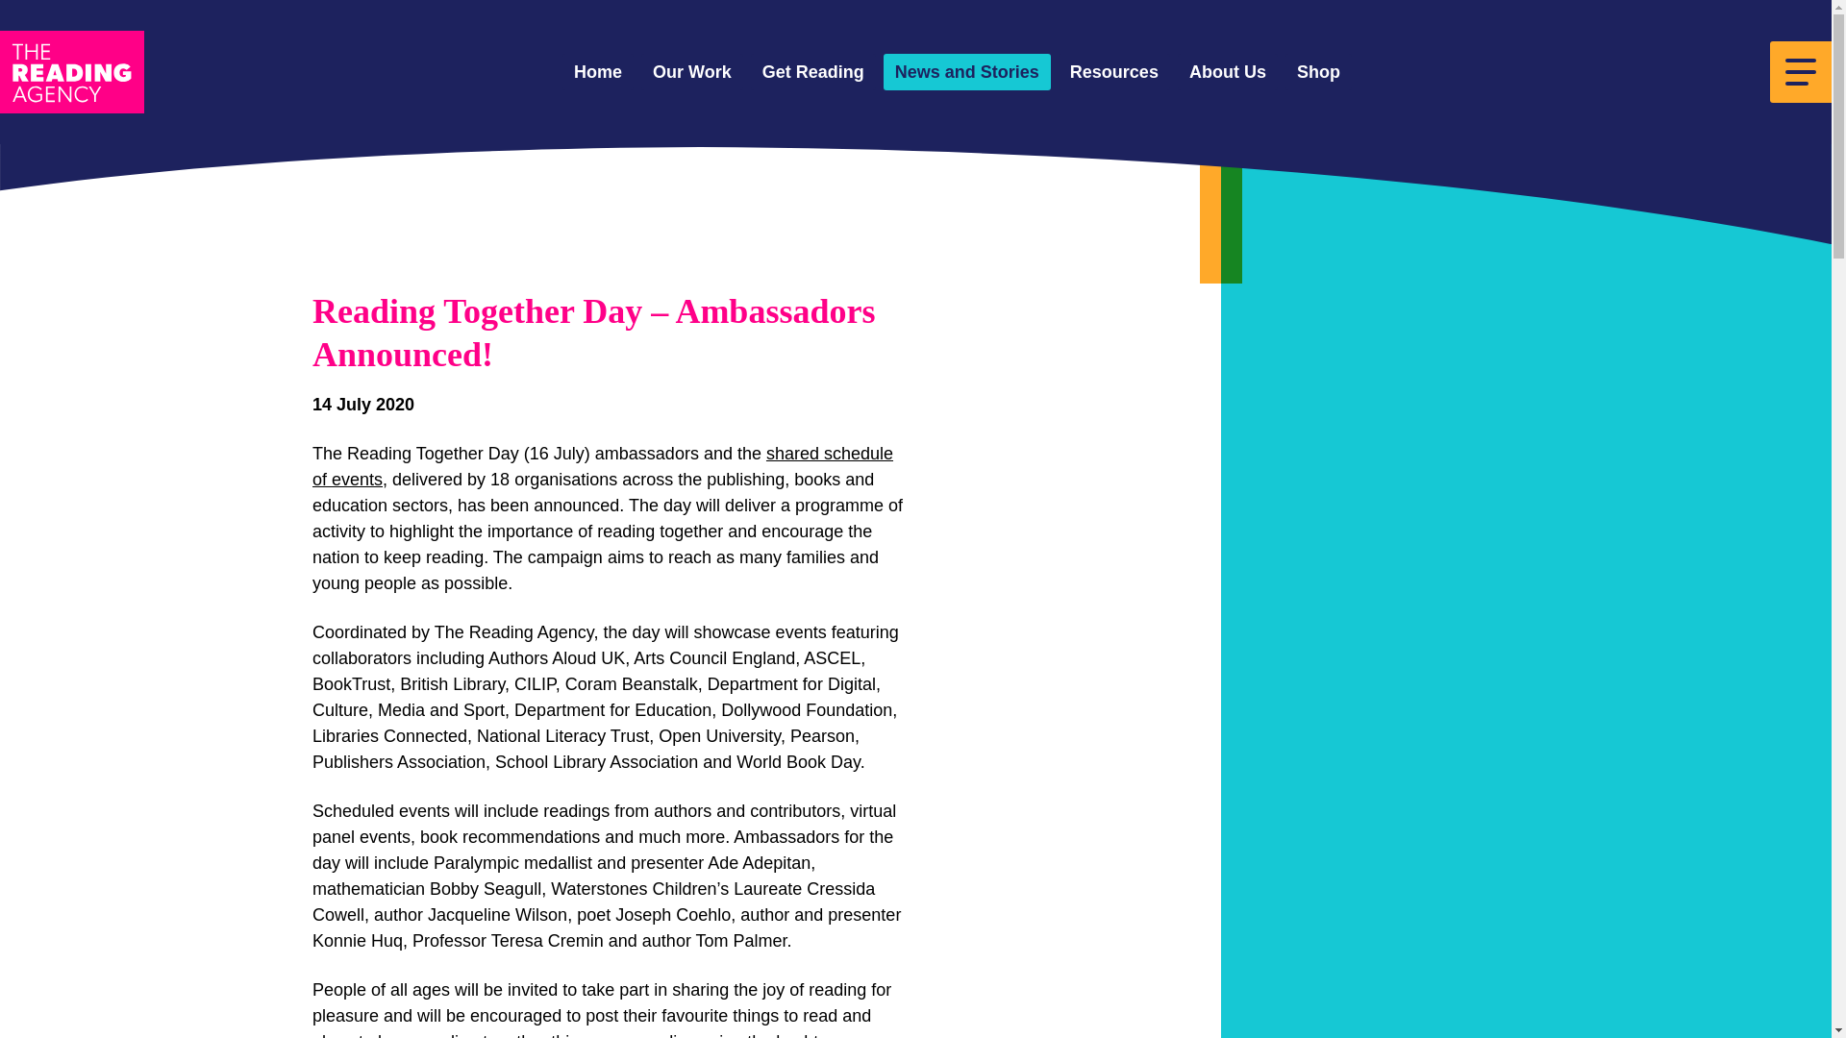 This screenshot has width=1846, height=1038. What do you see at coordinates (813, 73) in the screenshot?
I see `Get Reading` at bounding box center [813, 73].